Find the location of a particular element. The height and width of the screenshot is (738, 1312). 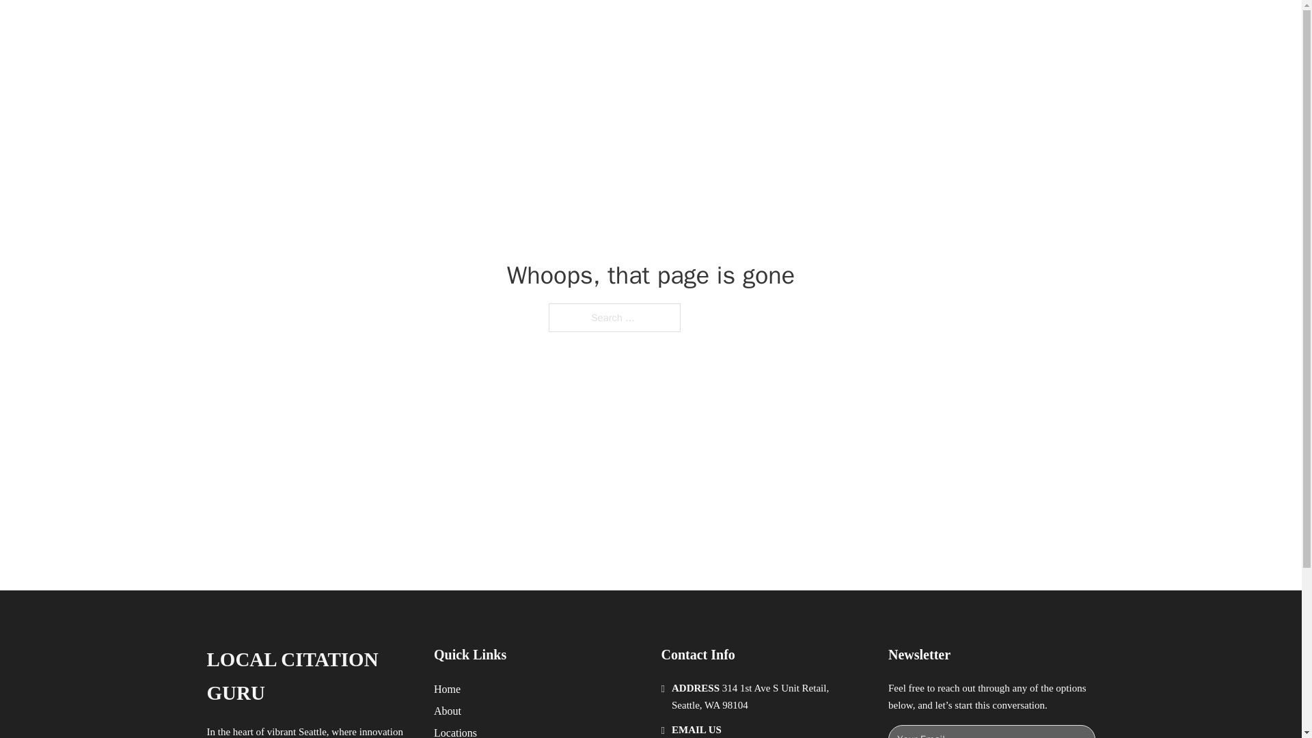

LOCAL CITATION GURU is located at coordinates (380, 26).